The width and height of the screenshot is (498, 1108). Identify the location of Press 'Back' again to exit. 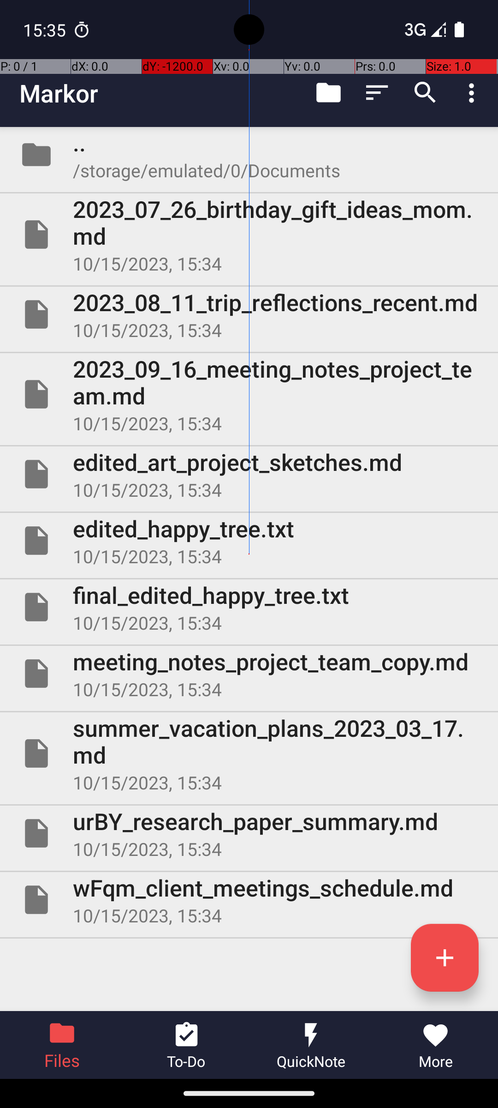
(217, 1050).